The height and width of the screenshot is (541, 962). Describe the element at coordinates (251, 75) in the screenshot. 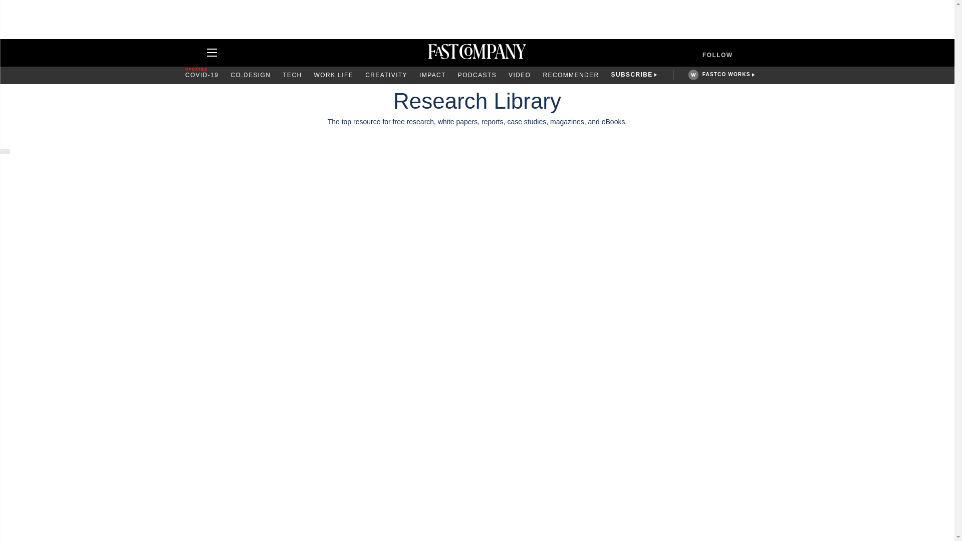

I see `Co.Design` at that location.